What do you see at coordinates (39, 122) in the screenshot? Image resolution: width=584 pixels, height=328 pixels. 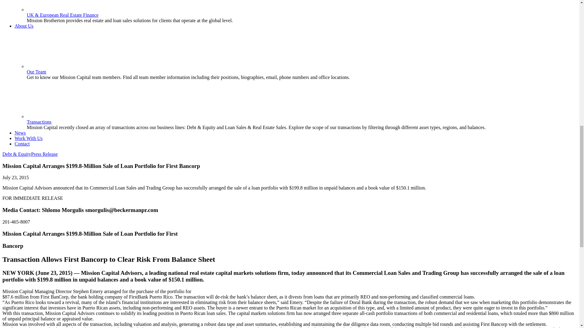 I see `Transactions` at bounding box center [39, 122].